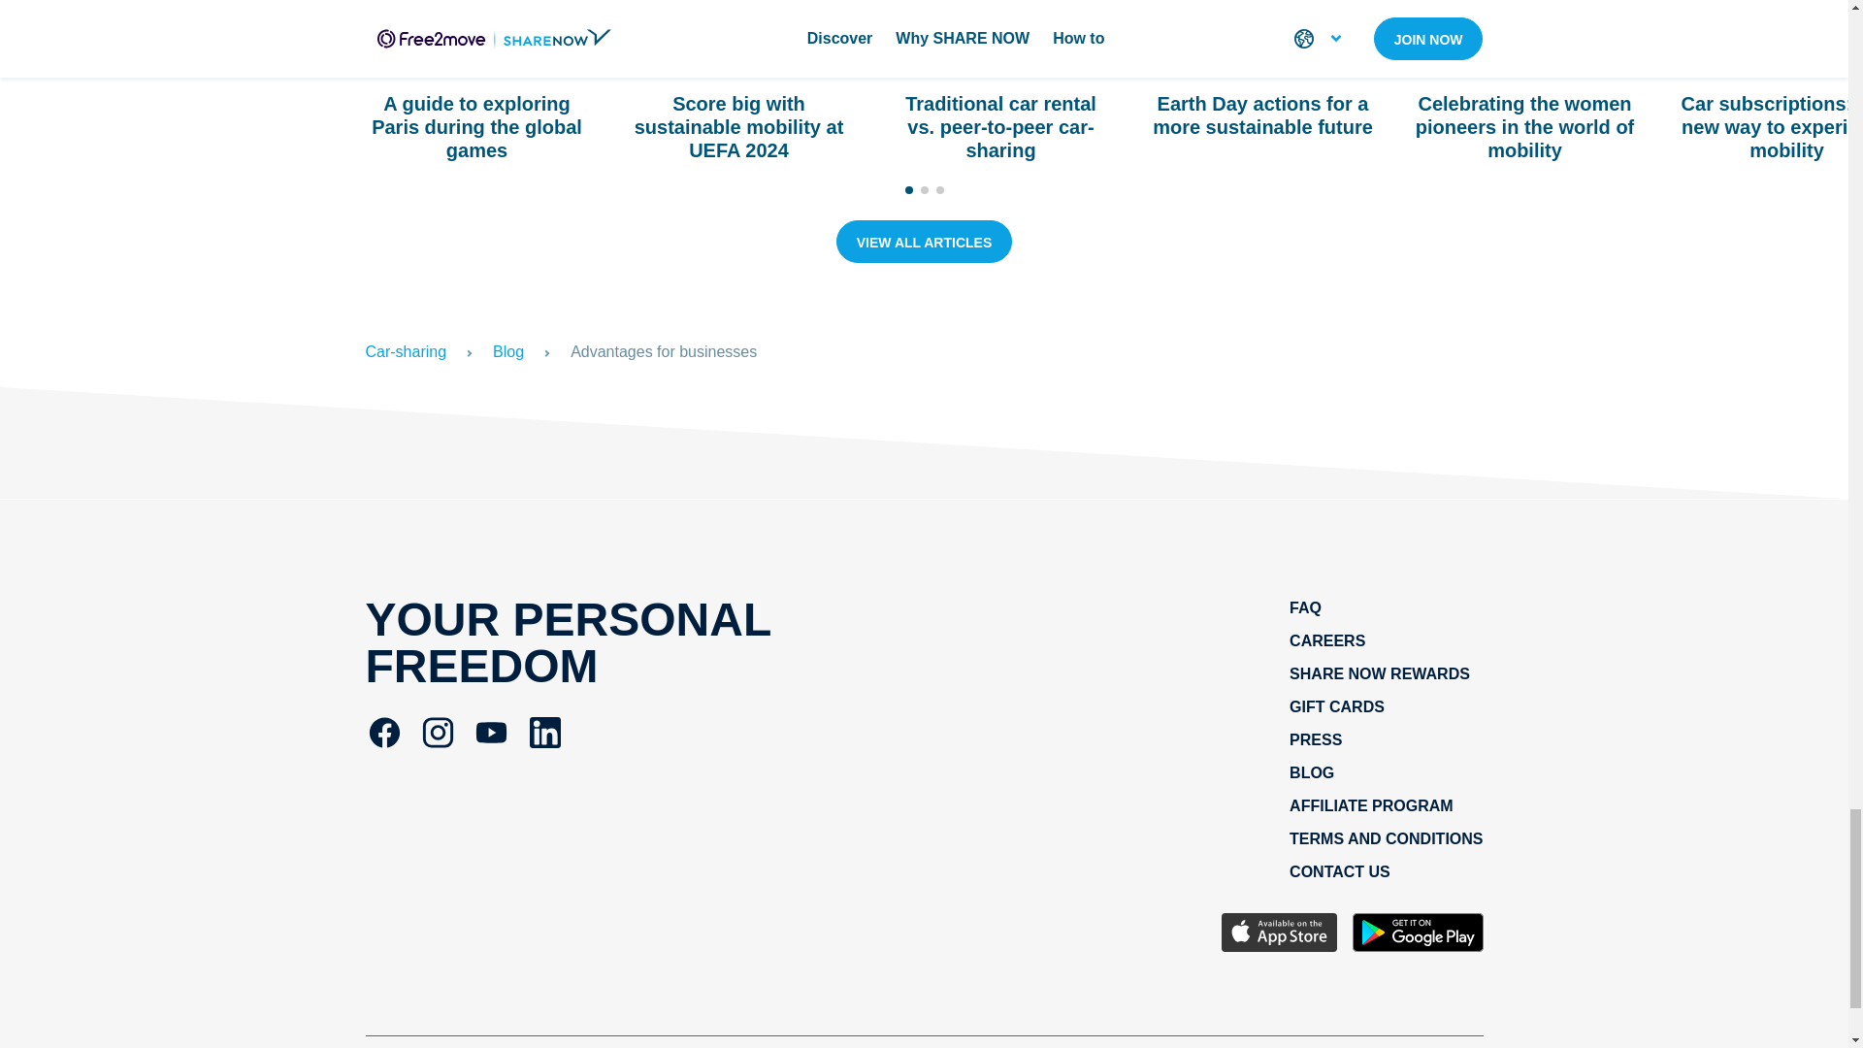 The image size is (1863, 1048). Describe the element at coordinates (1327, 640) in the screenshot. I see `CAREERS` at that location.